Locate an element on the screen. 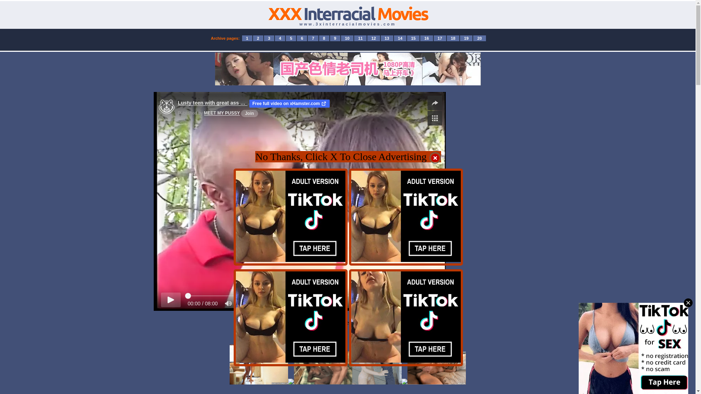 The height and width of the screenshot is (394, 701). 1 is located at coordinates (247, 38).